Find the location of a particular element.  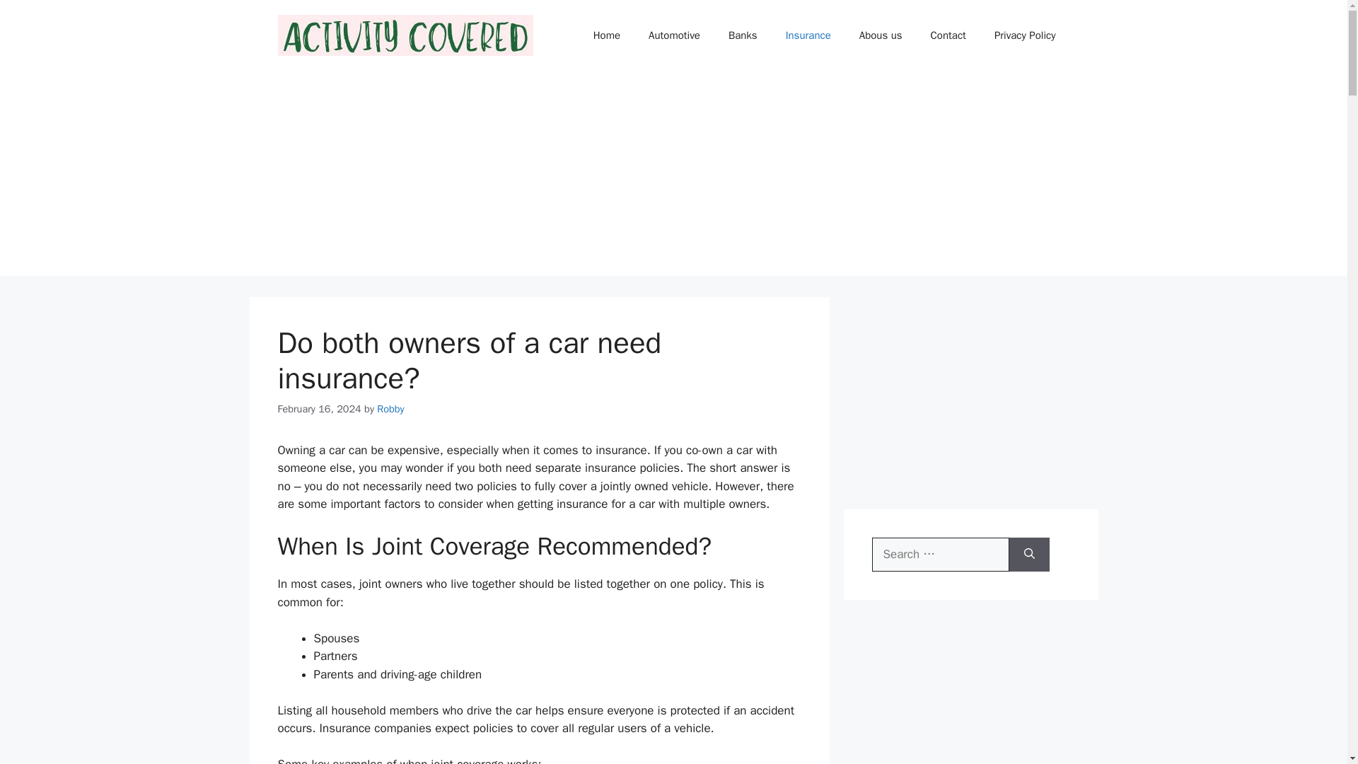

Banks is located at coordinates (743, 35).